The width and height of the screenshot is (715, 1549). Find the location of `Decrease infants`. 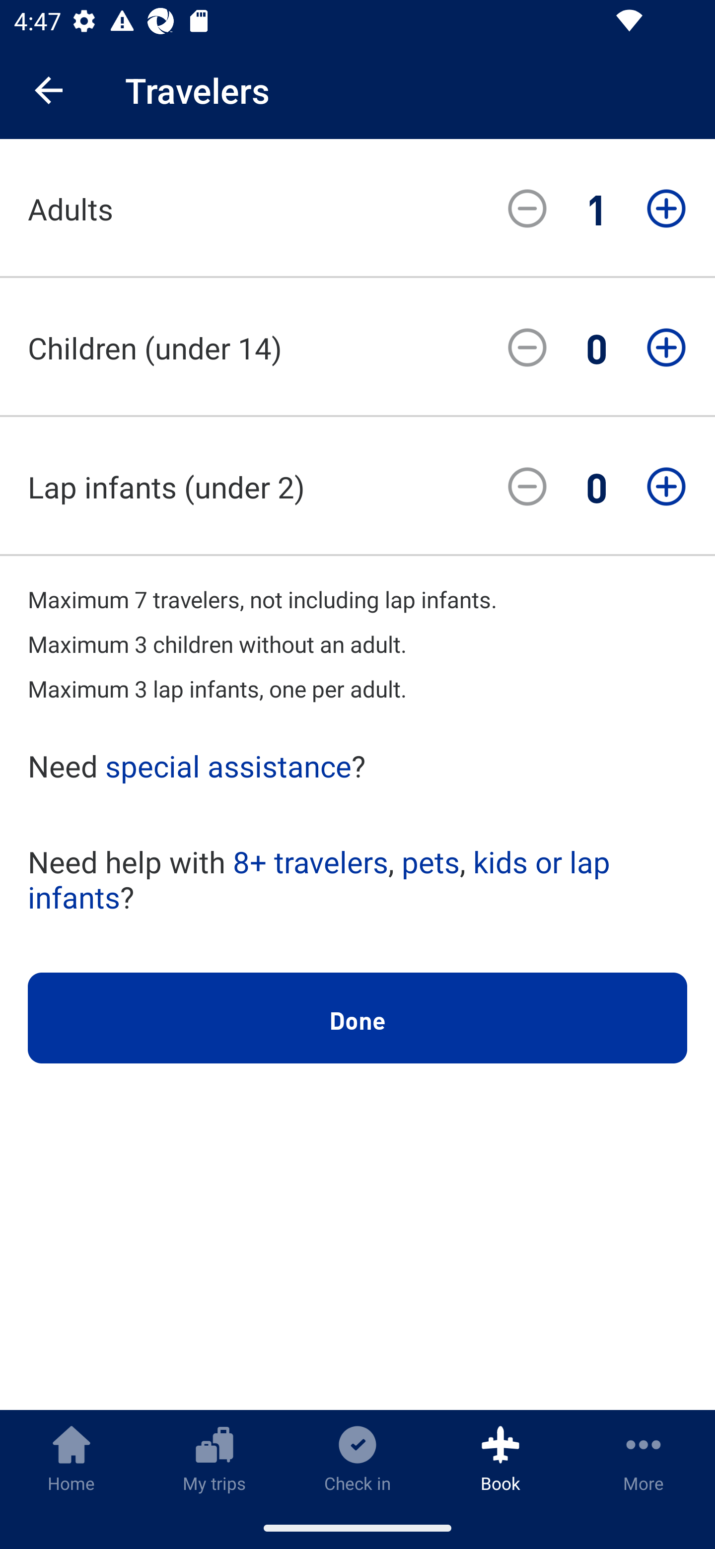

Decrease infants is located at coordinates (527, 487).